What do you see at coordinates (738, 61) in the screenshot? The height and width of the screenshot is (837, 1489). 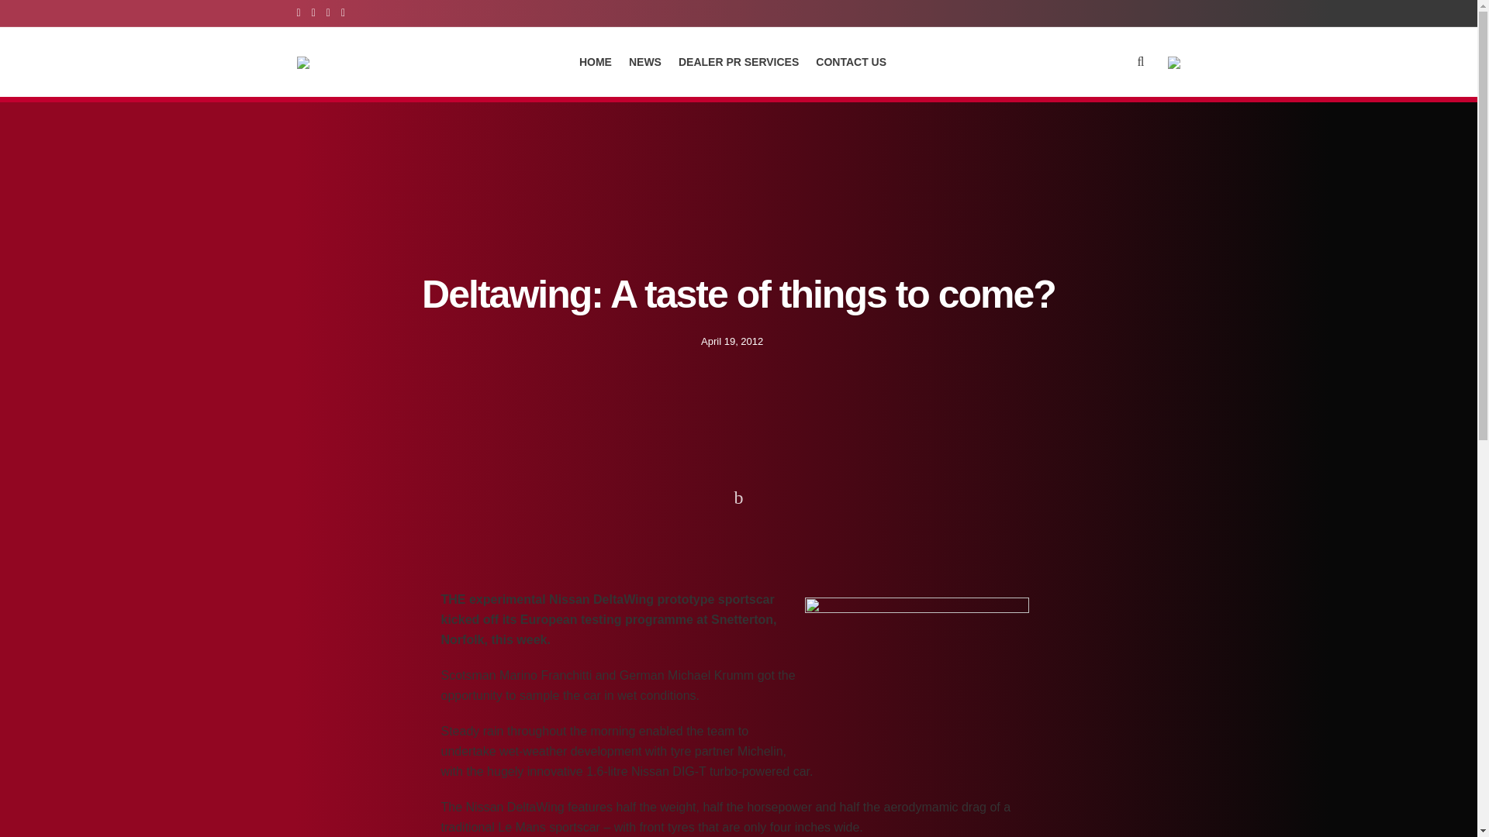 I see `DEALER PR SERVICES` at bounding box center [738, 61].